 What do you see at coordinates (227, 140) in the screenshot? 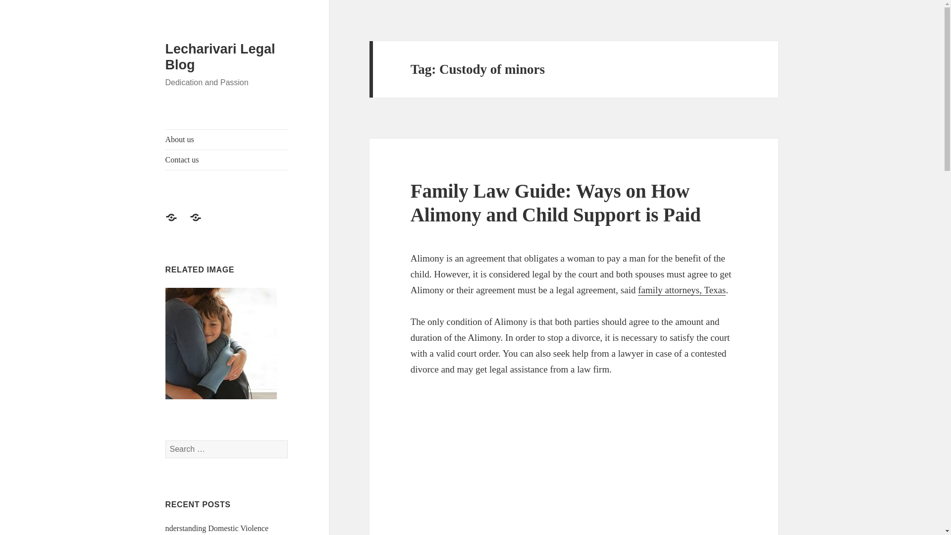
I see `About us` at bounding box center [227, 140].